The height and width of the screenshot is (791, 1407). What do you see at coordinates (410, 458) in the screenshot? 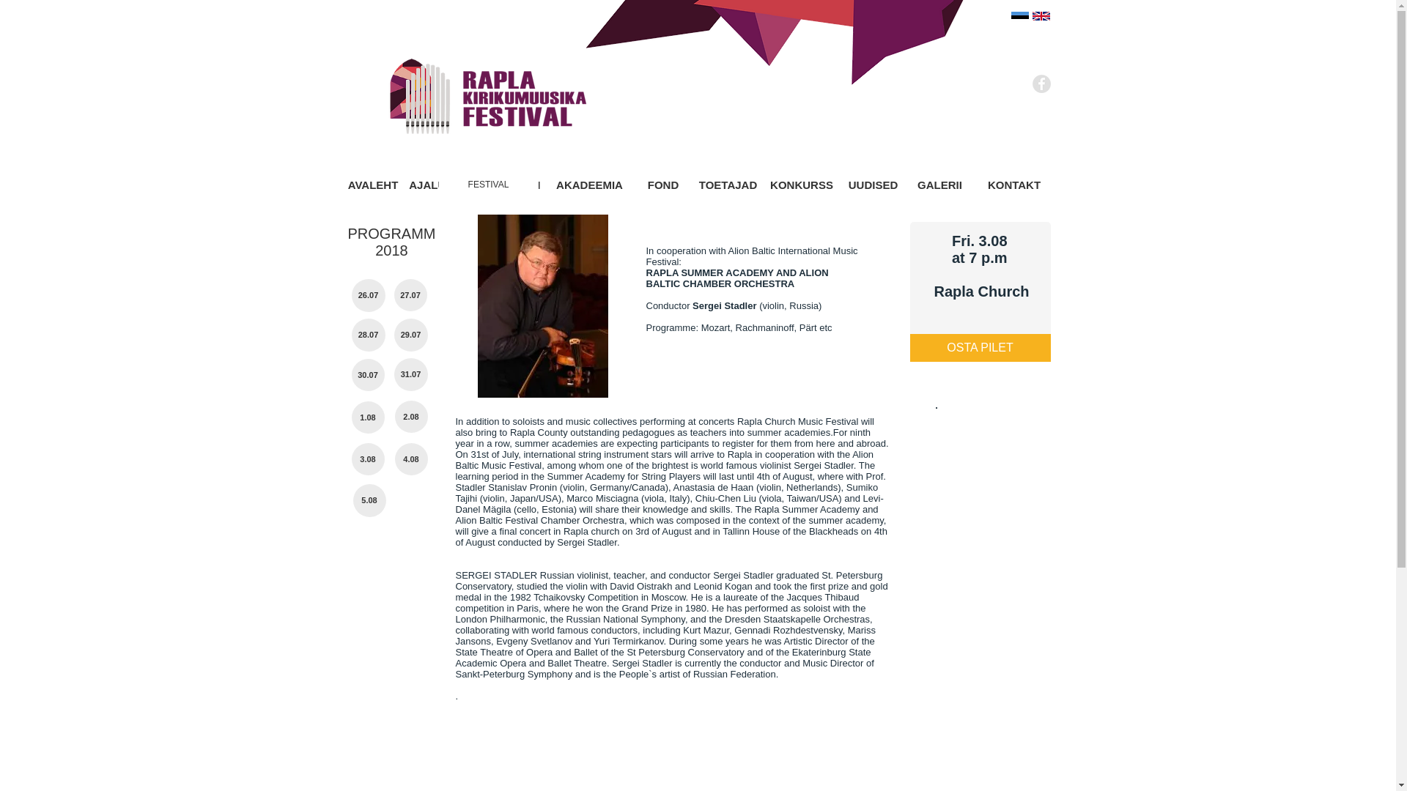
I see `4.08` at bounding box center [410, 458].